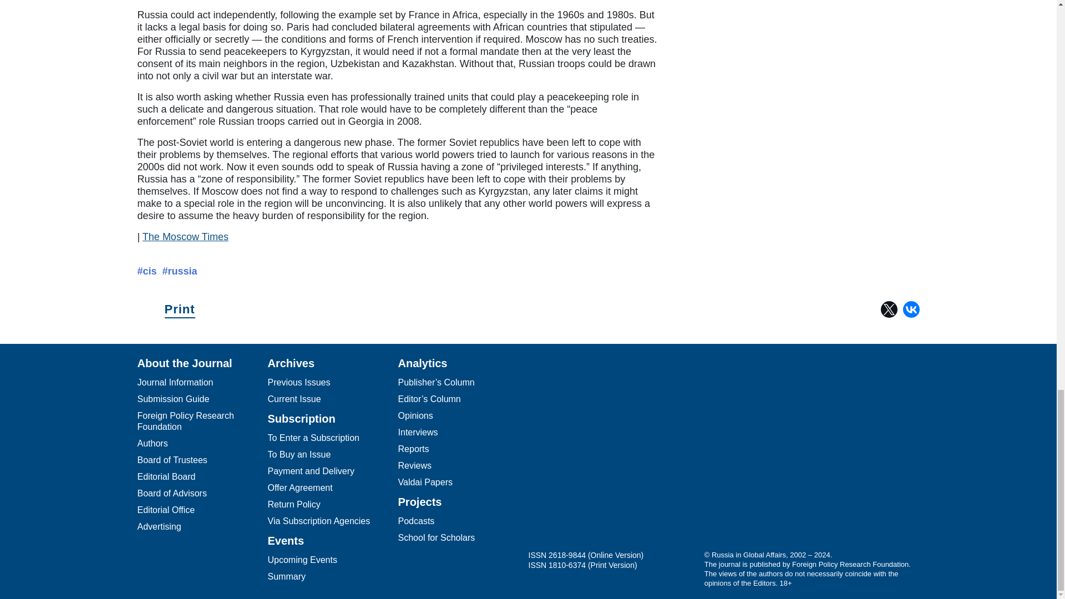  Describe the element at coordinates (545, 459) in the screenshot. I see `Telegram` at that location.